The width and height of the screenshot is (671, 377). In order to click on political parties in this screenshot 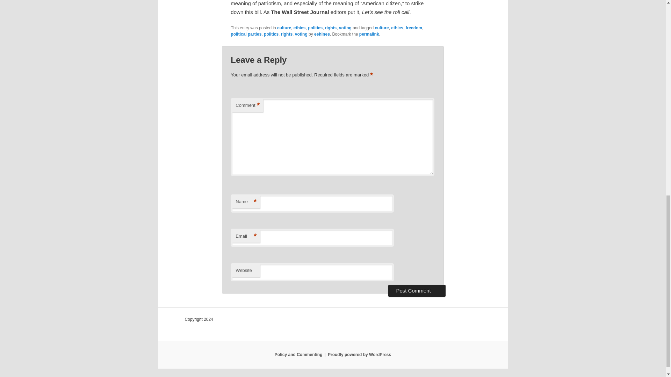, I will do `click(246, 34)`.